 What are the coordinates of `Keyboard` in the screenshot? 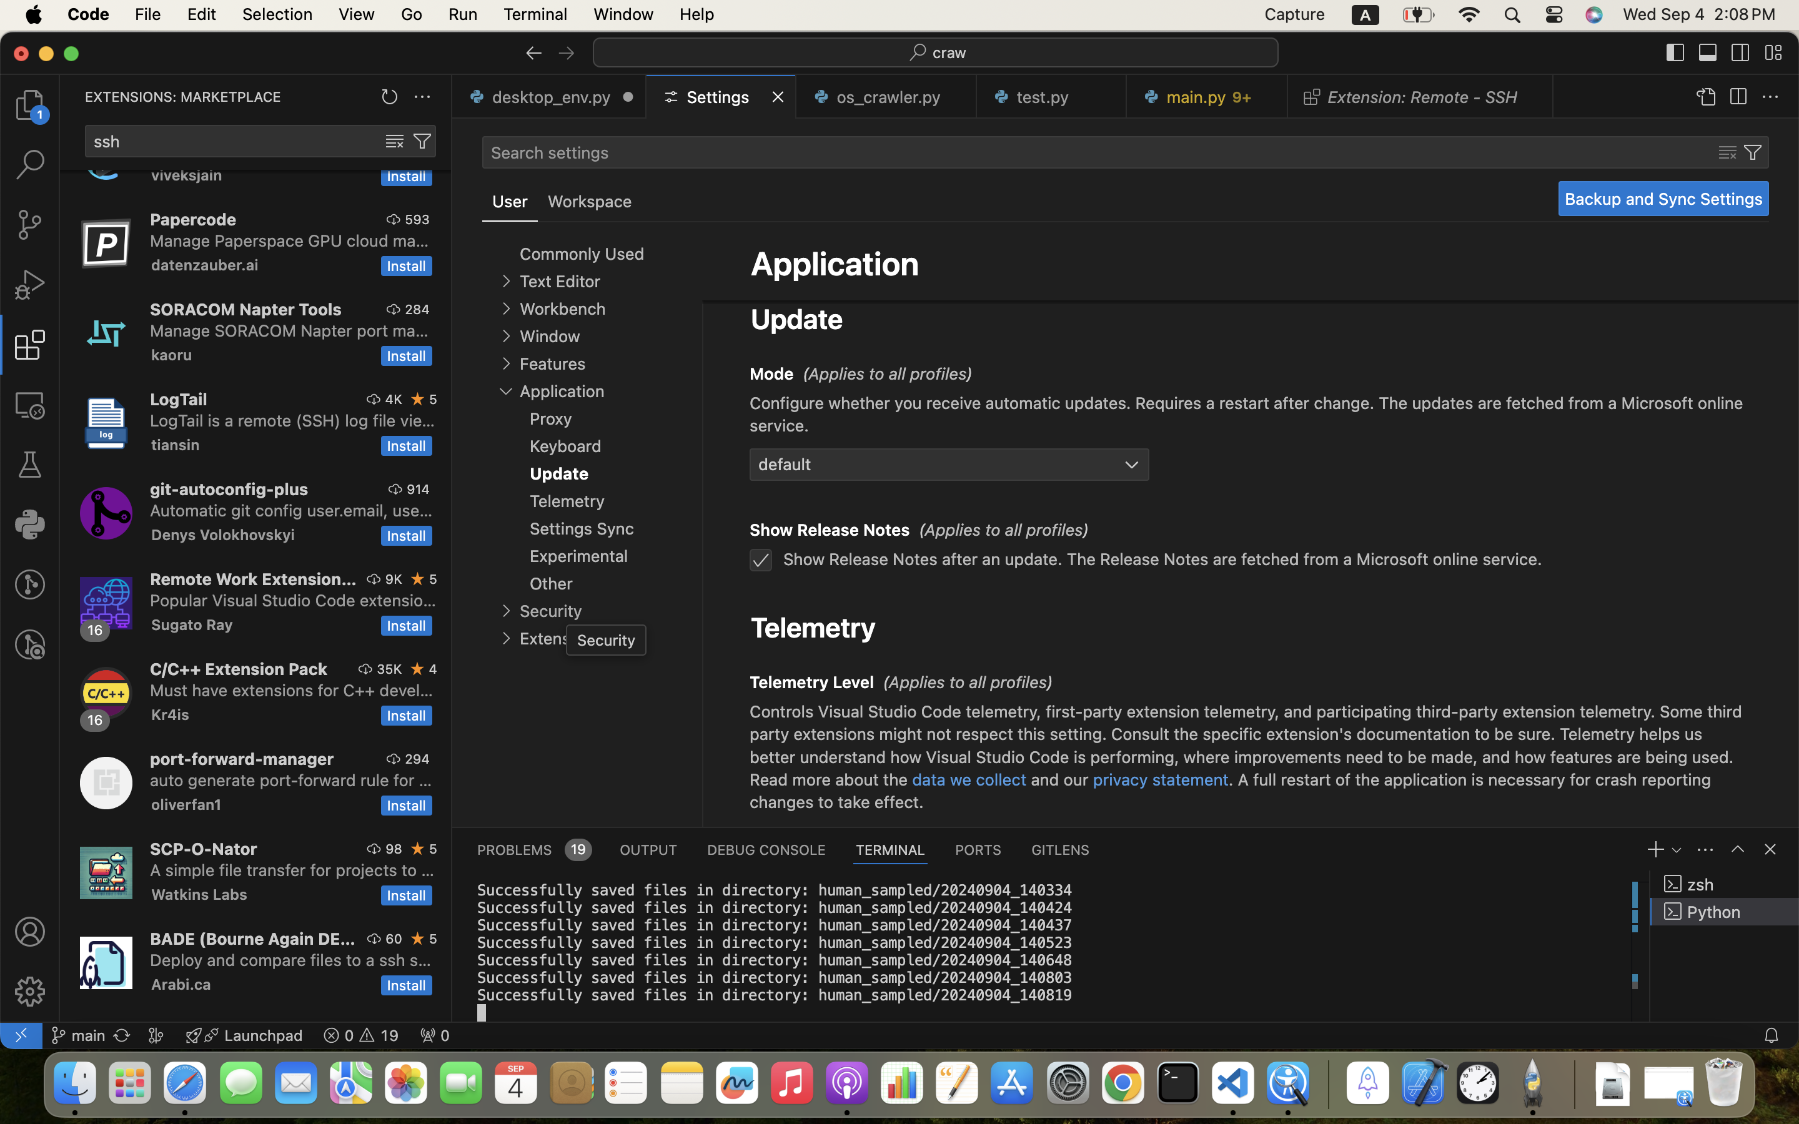 It's located at (811, 272).